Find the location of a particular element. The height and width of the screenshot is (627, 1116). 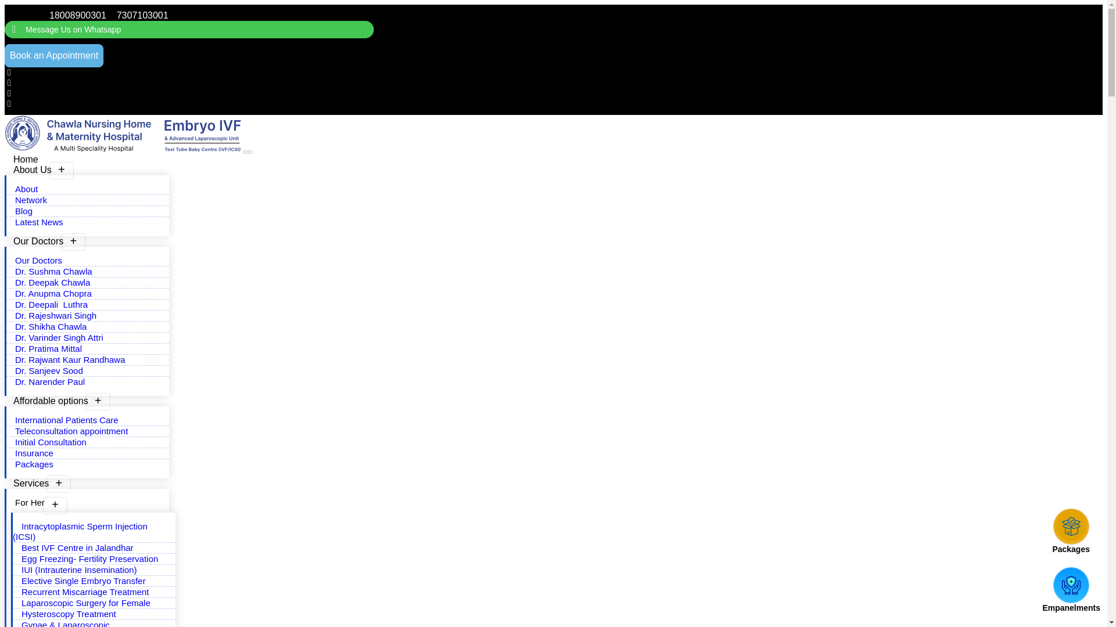

Dr. Shikha Chawla is located at coordinates (51, 326).